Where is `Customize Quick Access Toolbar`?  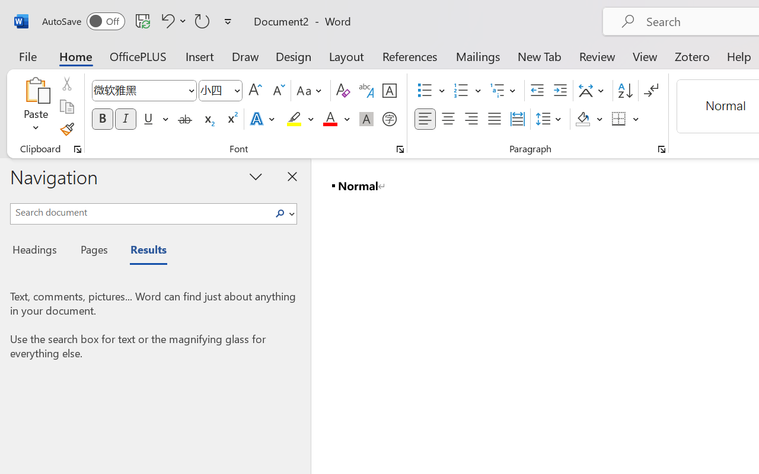 Customize Quick Access Toolbar is located at coordinates (228, 21).